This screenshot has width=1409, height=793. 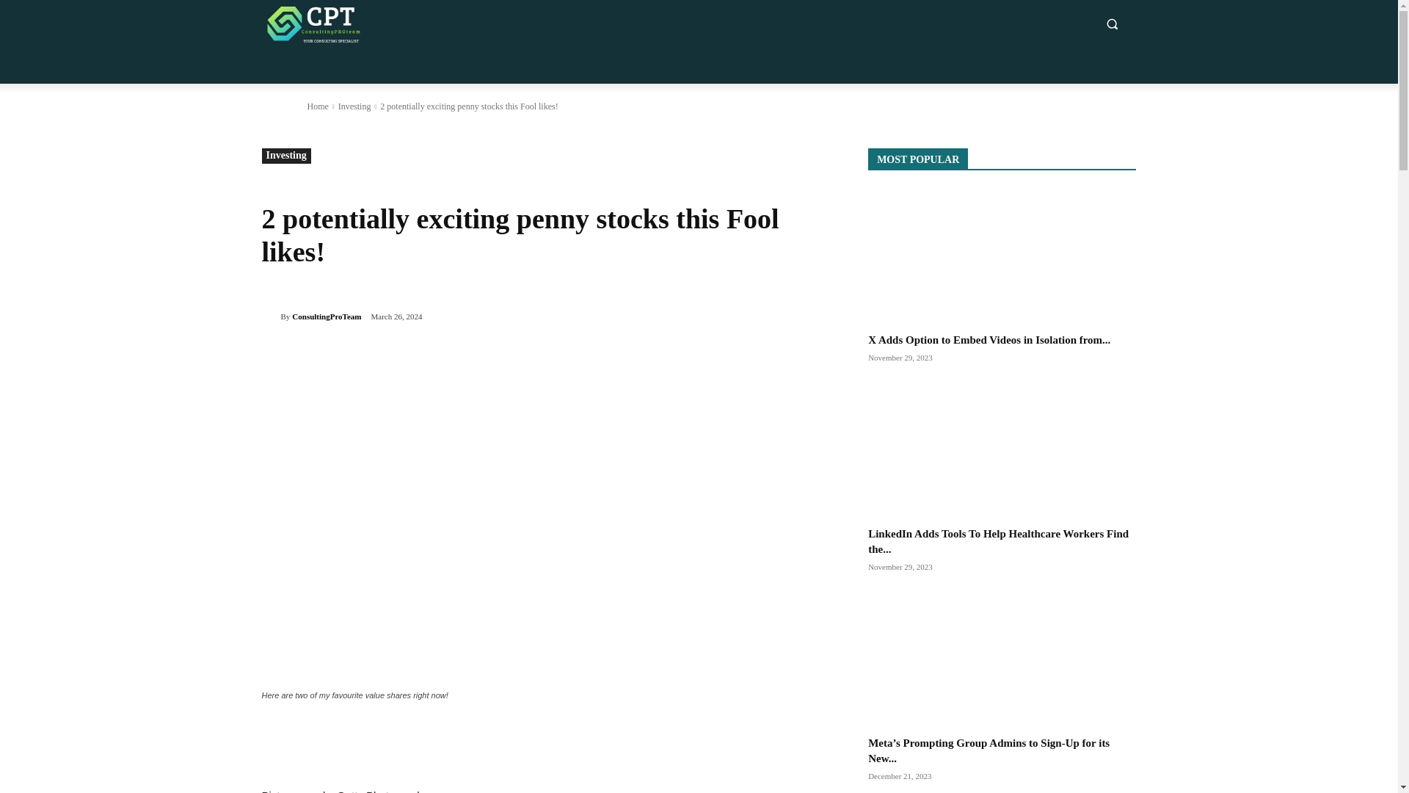 I want to click on ConsultingProTeam, so click(x=270, y=316).